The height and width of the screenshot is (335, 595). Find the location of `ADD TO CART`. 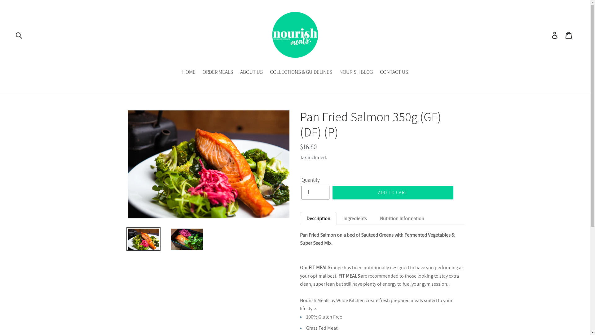

ADD TO CART is located at coordinates (393, 193).